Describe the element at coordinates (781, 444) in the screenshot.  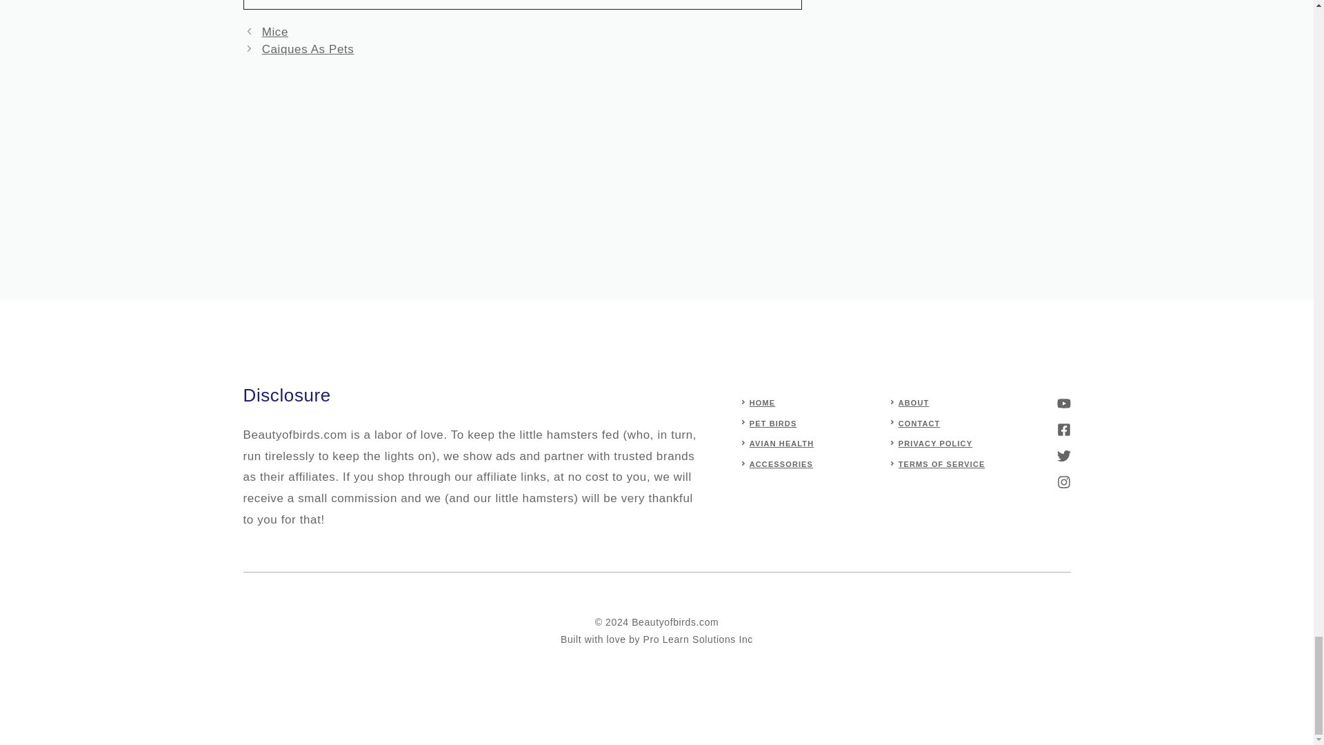
I see `AVIAN HEALTH` at that location.